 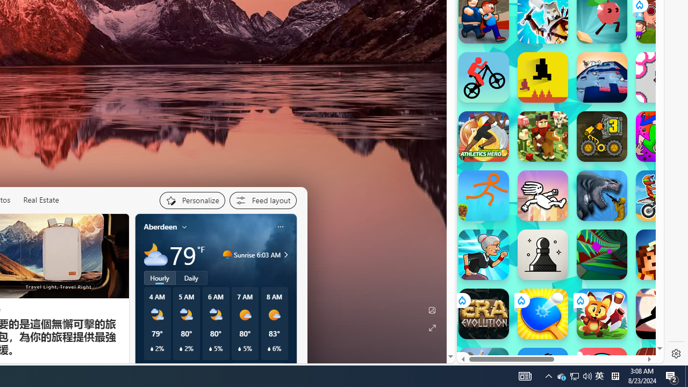 I want to click on Hills of Steel, so click(x=497, y=174).